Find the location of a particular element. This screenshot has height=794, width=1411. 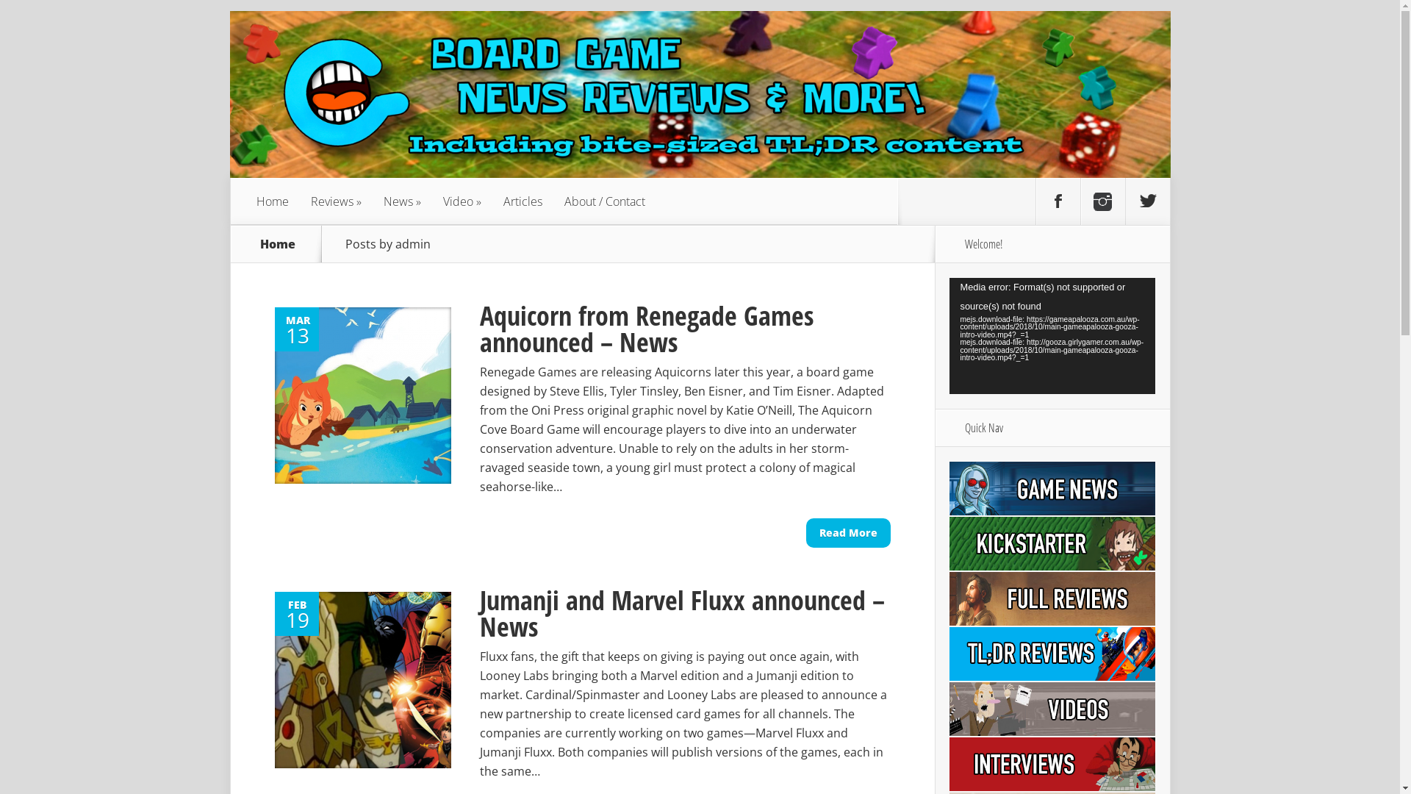

Home is located at coordinates (278, 244).